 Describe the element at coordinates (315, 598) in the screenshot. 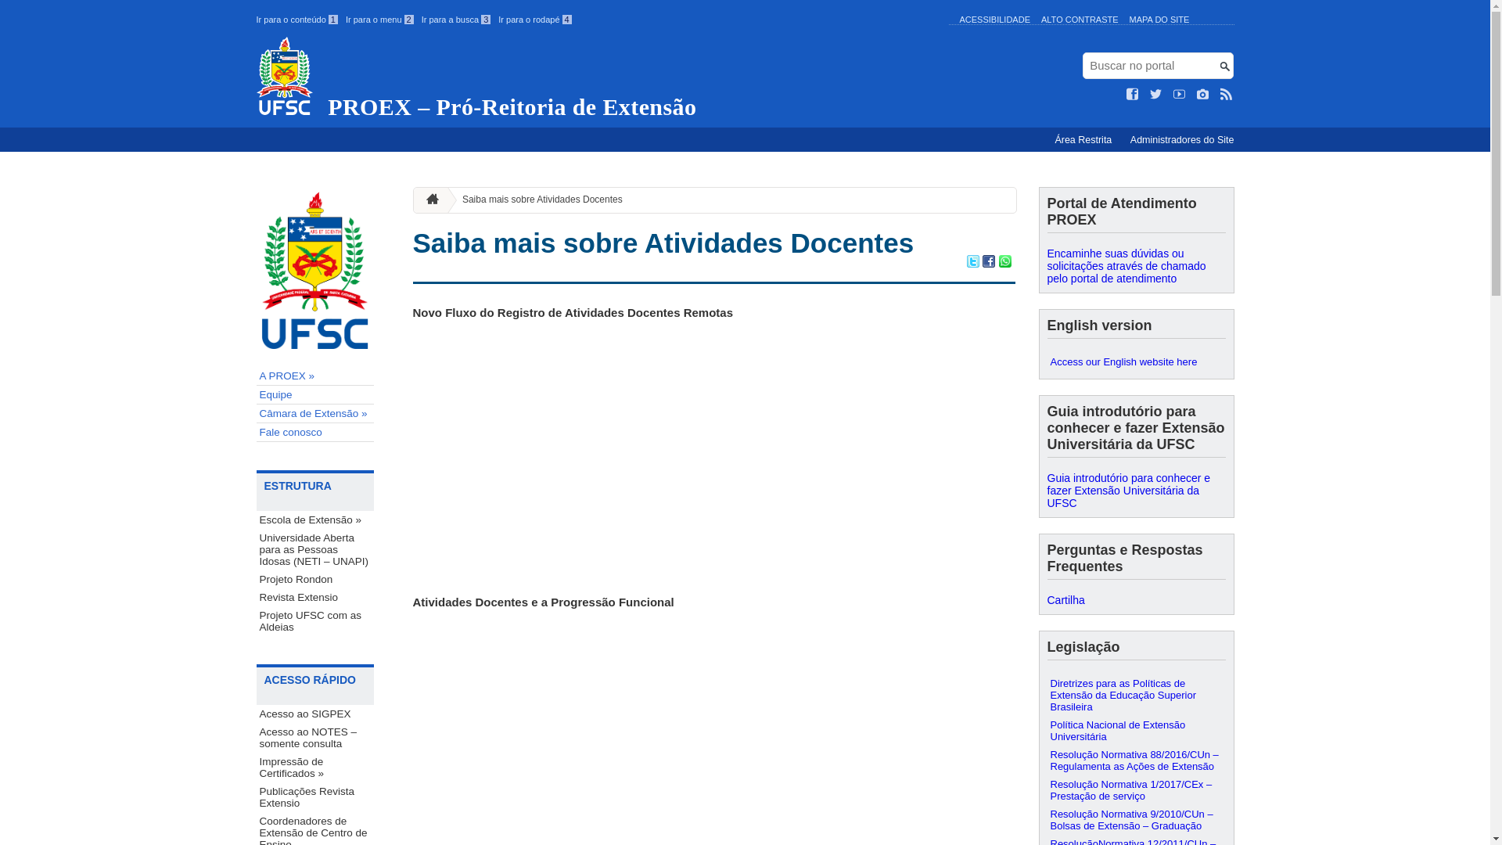

I see `Revista Extensio` at that location.